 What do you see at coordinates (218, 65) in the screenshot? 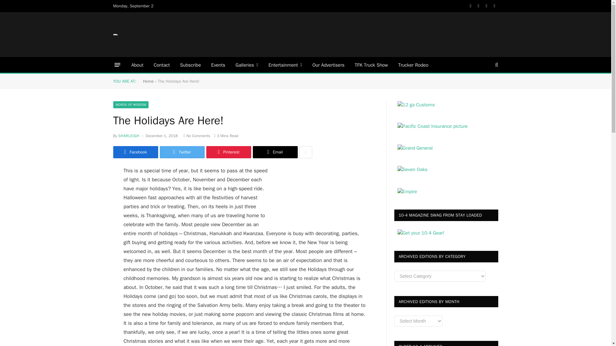
I see `Events` at bounding box center [218, 65].